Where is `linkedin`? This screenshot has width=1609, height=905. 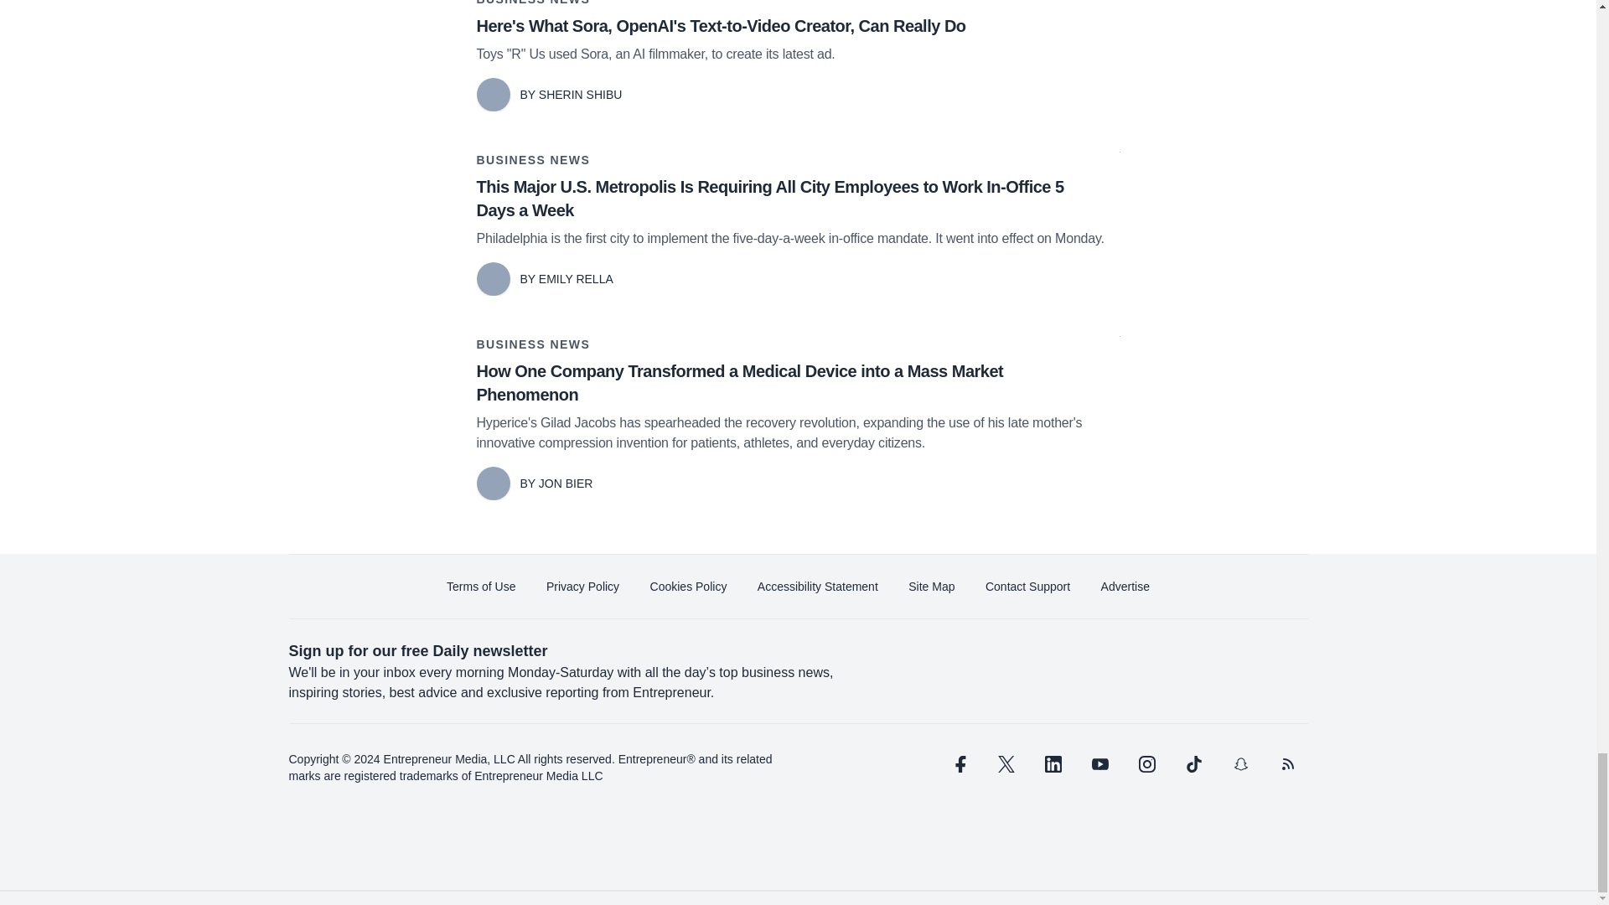
linkedin is located at coordinates (1053, 764).